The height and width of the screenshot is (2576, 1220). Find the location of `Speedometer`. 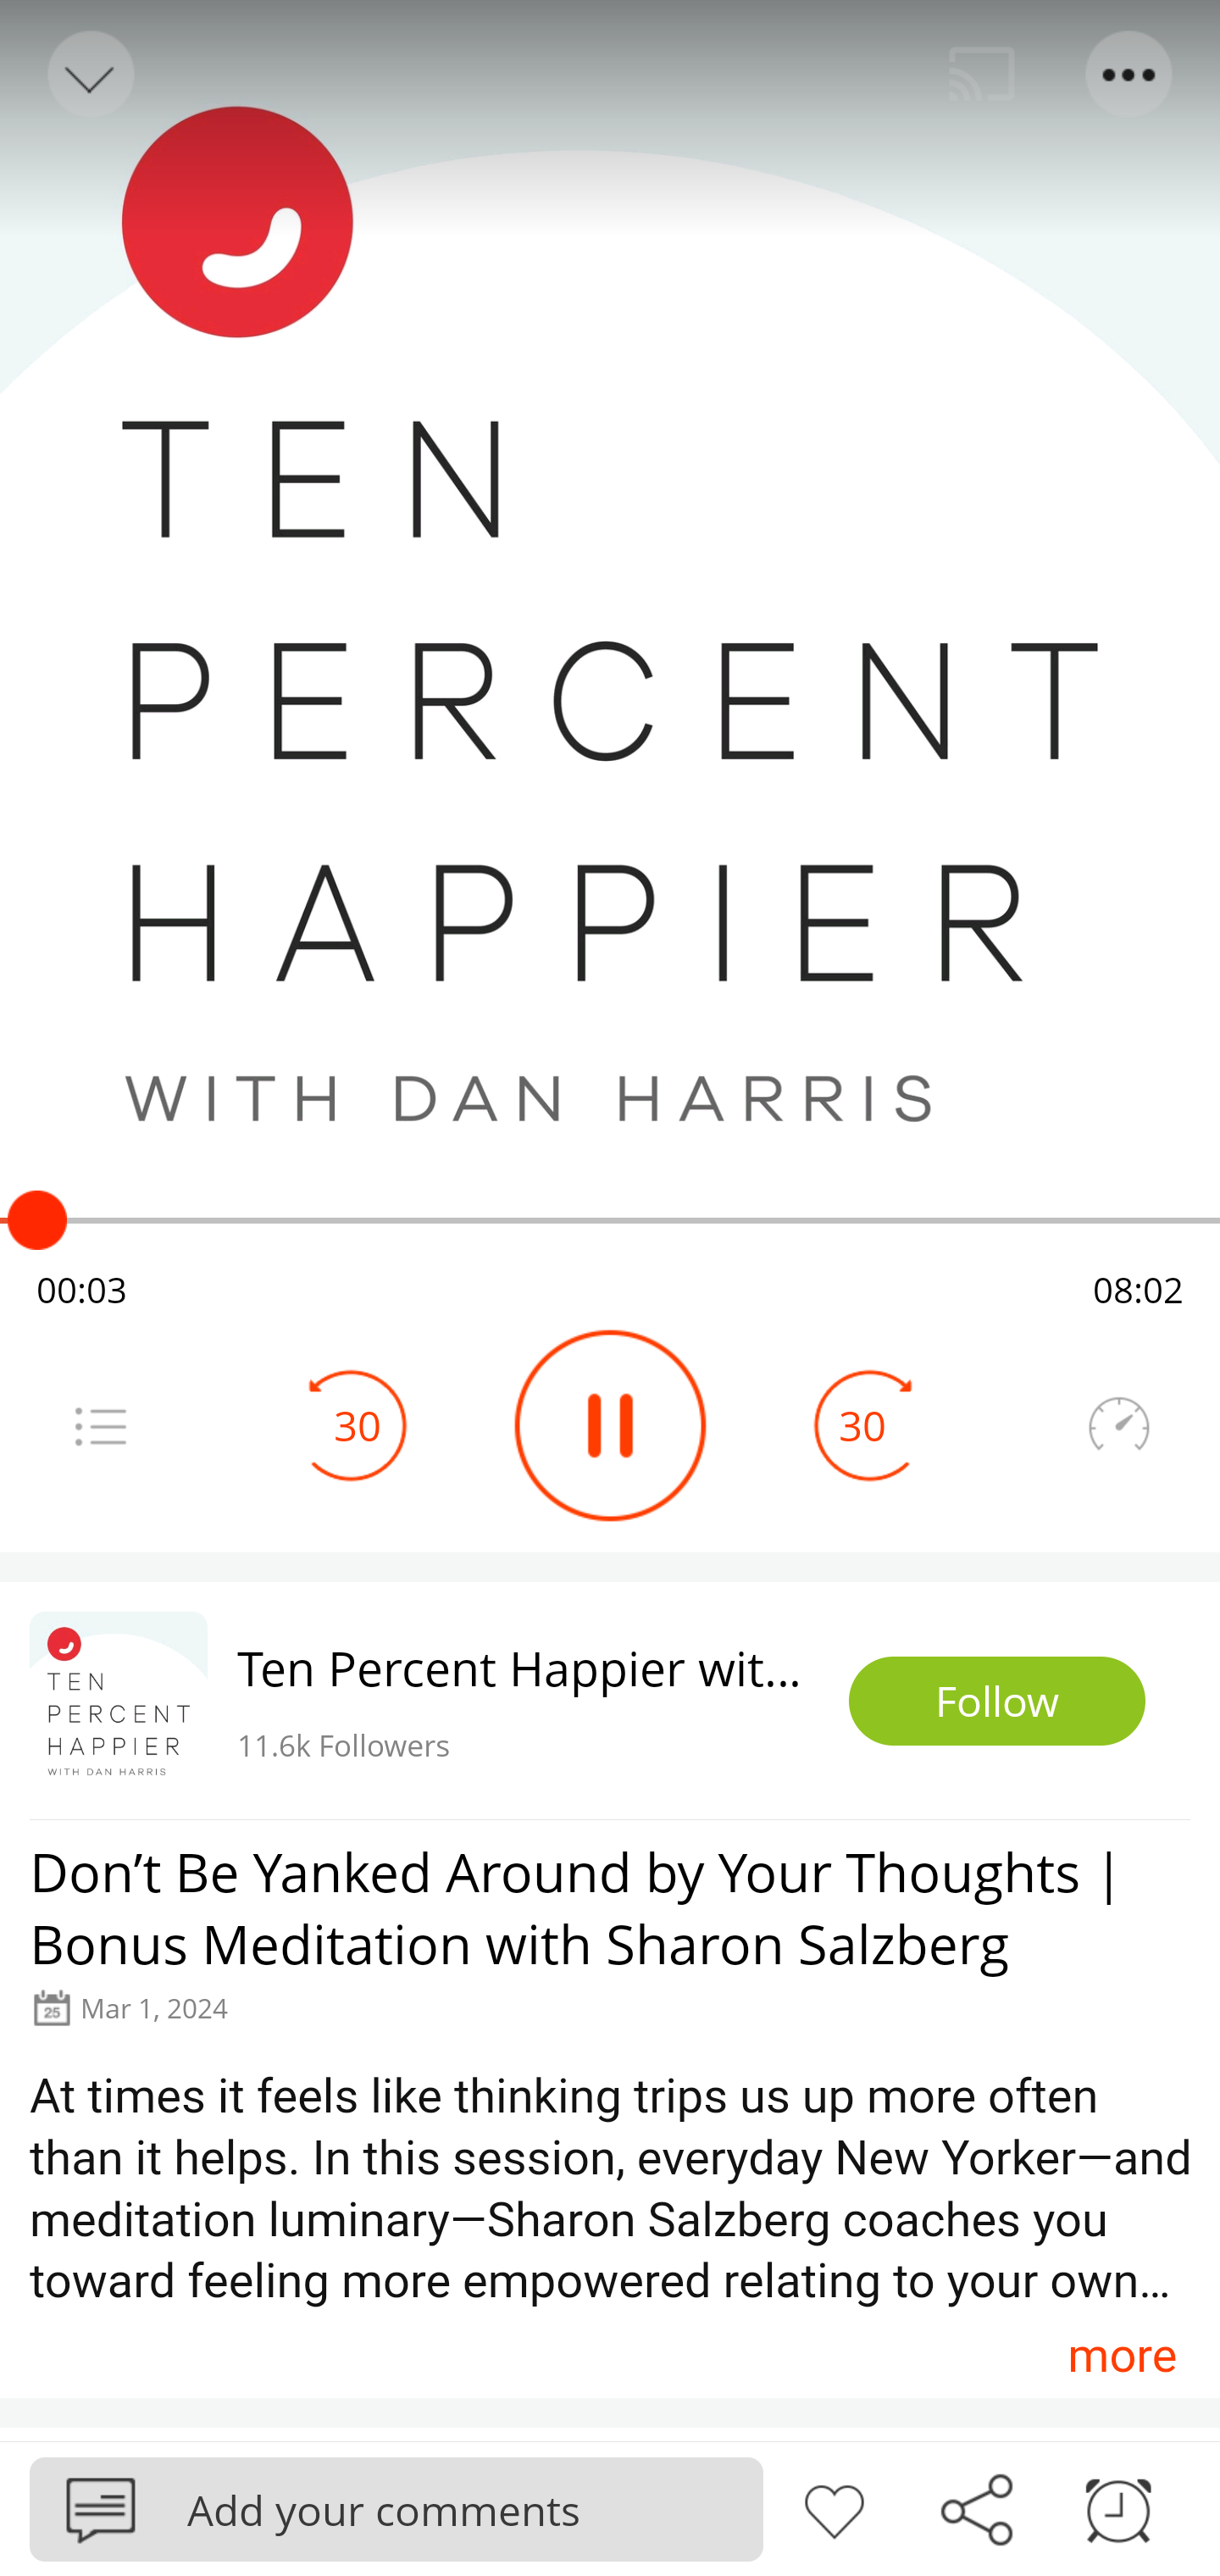

Speedometer is located at coordinates (1118, 1425).